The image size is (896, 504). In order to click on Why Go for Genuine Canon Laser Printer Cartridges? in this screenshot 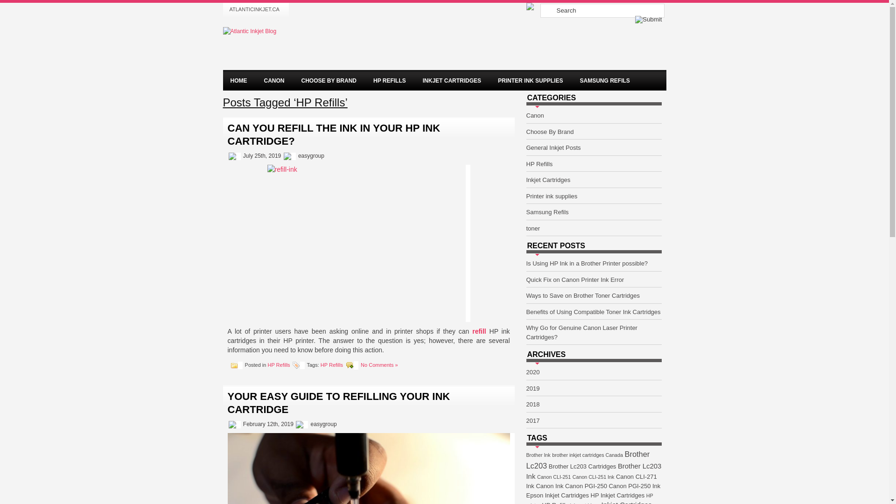, I will do `click(582, 332)`.